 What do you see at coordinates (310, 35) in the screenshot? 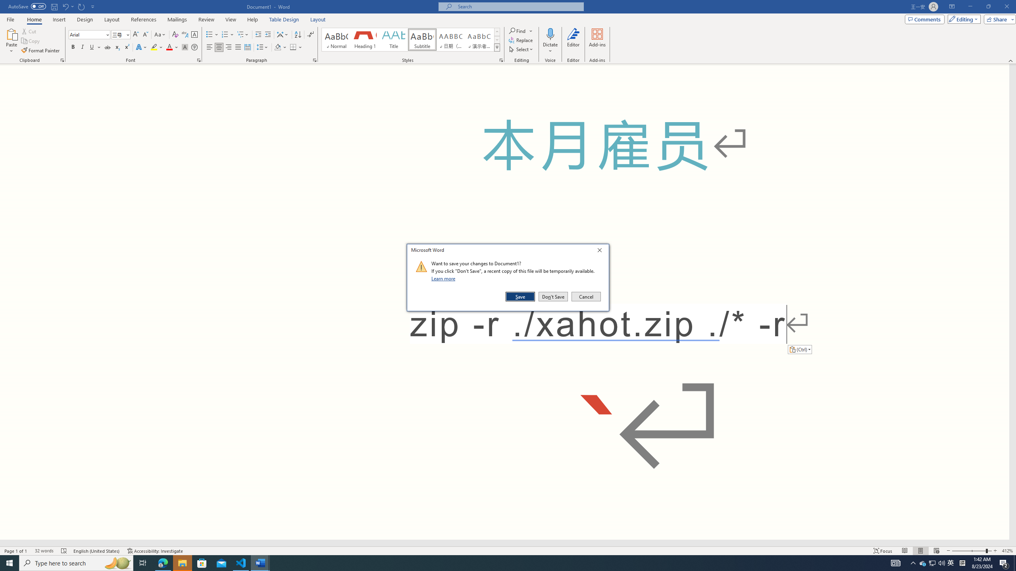
I see `Show/Hide Editing Marks` at bounding box center [310, 35].